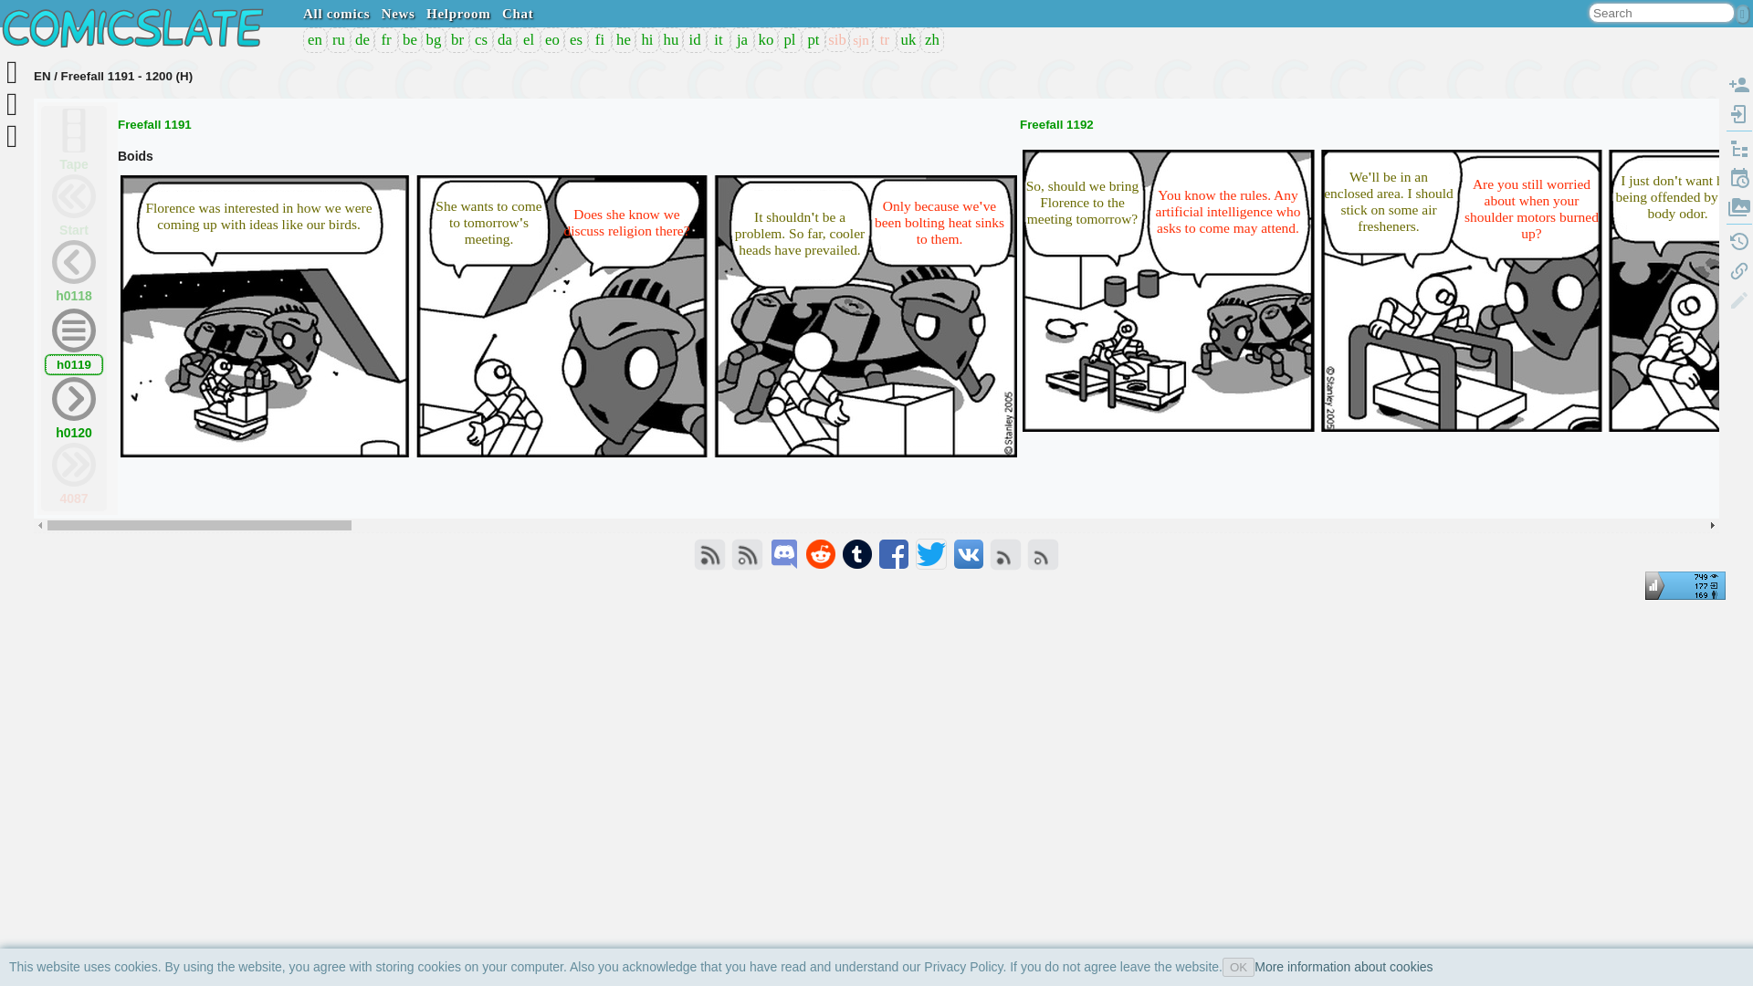  I want to click on da, so click(504, 40).